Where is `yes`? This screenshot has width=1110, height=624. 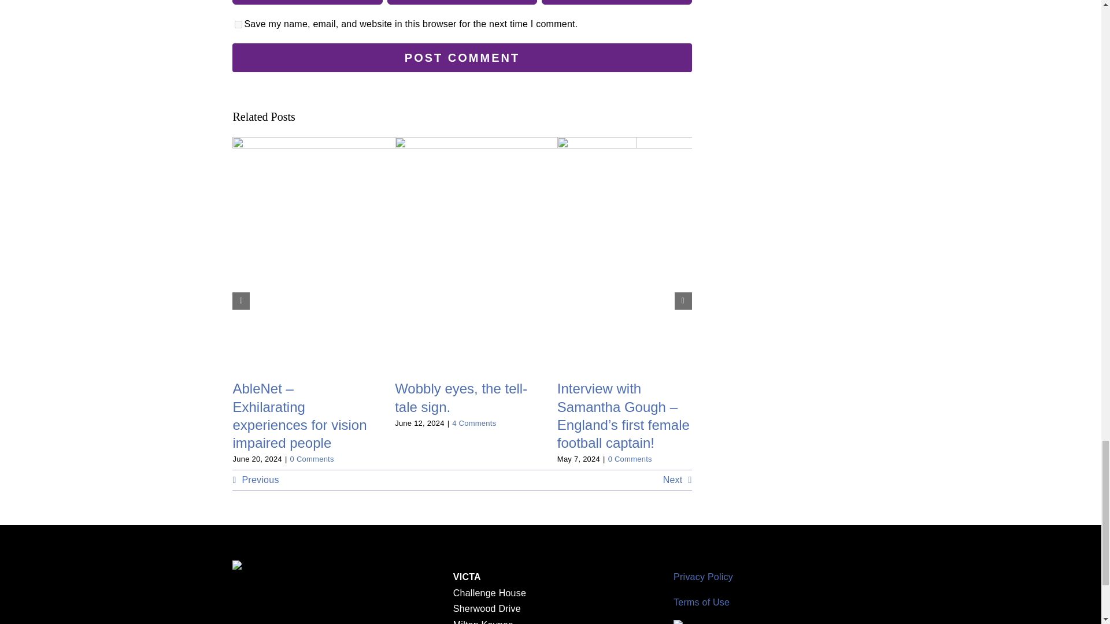
yes is located at coordinates (238, 24).